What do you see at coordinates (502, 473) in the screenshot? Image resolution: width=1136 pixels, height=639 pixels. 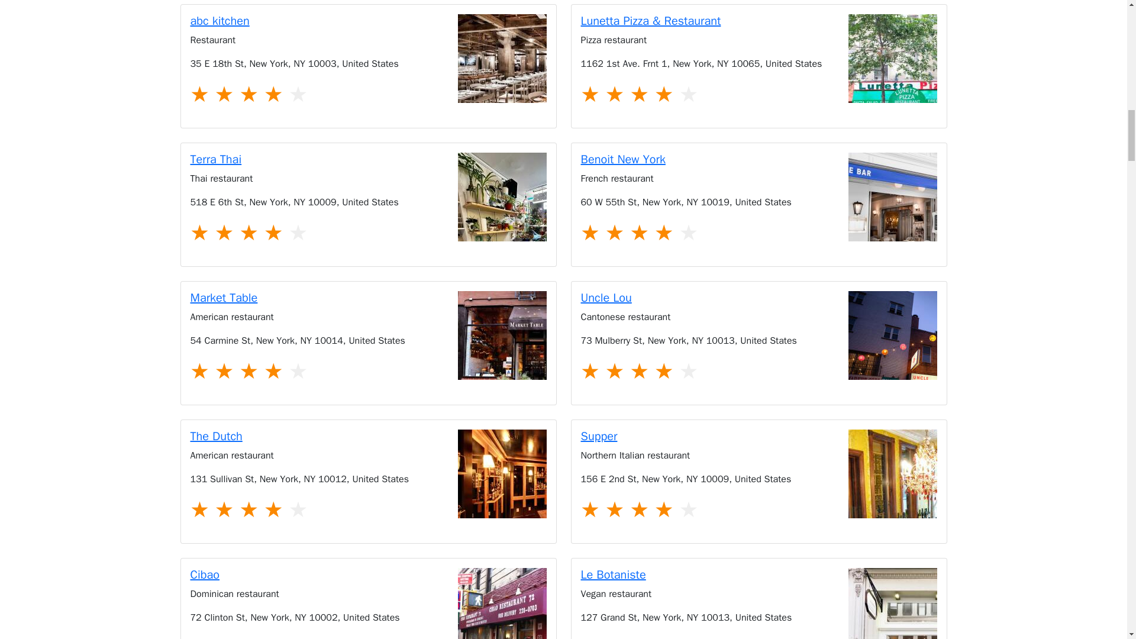 I see `The Dutch` at bounding box center [502, 473].